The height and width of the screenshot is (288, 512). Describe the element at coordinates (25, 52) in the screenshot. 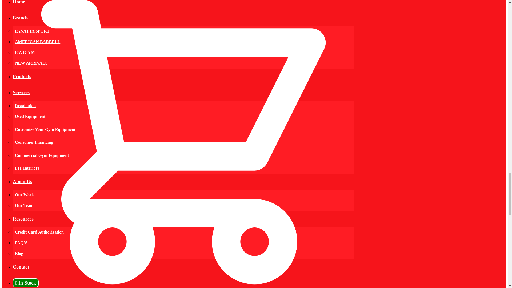

I see `PAVIGYM` at that location.